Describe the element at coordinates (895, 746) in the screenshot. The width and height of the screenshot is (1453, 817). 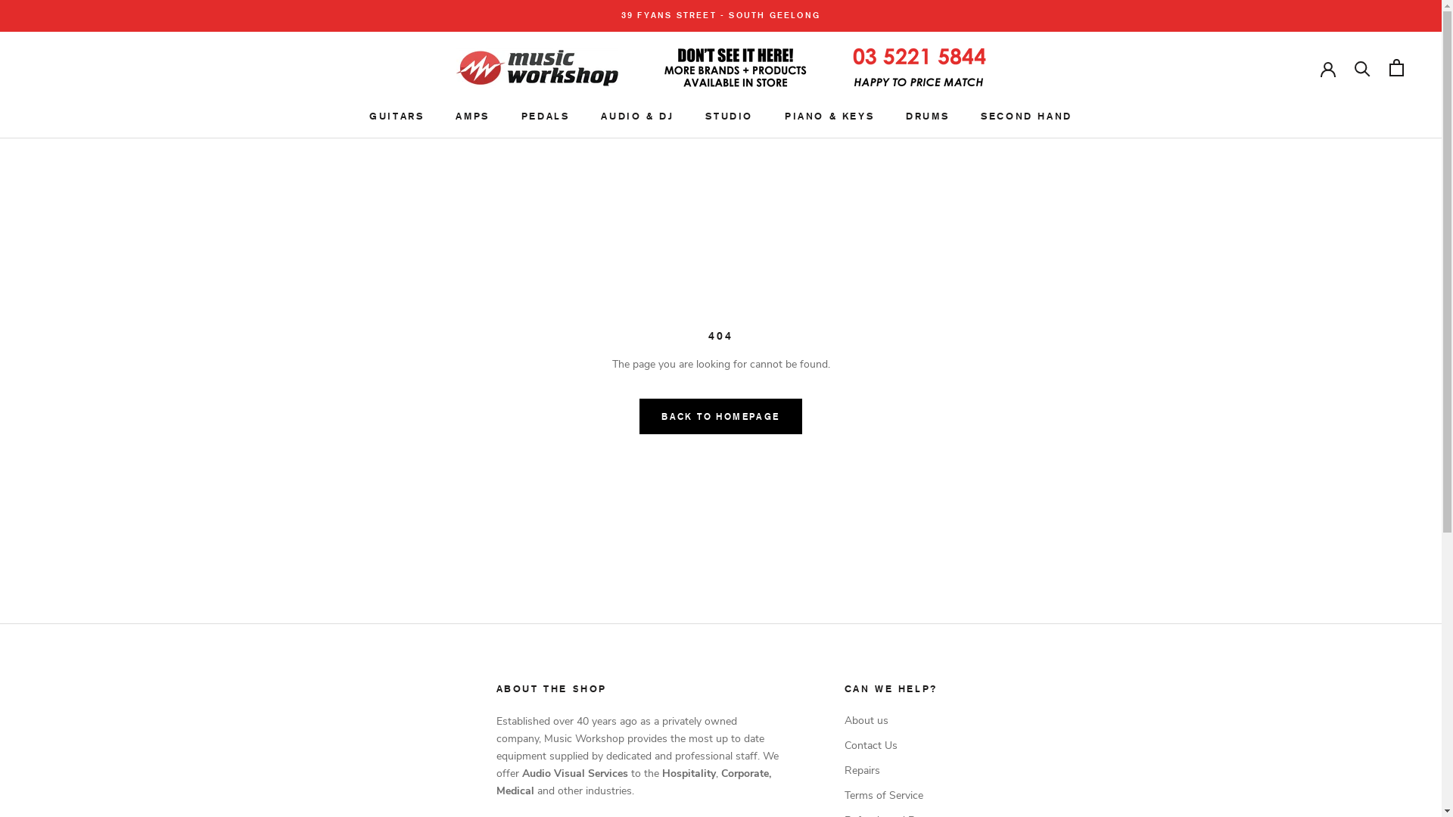
I see `Contact Us` at that location.